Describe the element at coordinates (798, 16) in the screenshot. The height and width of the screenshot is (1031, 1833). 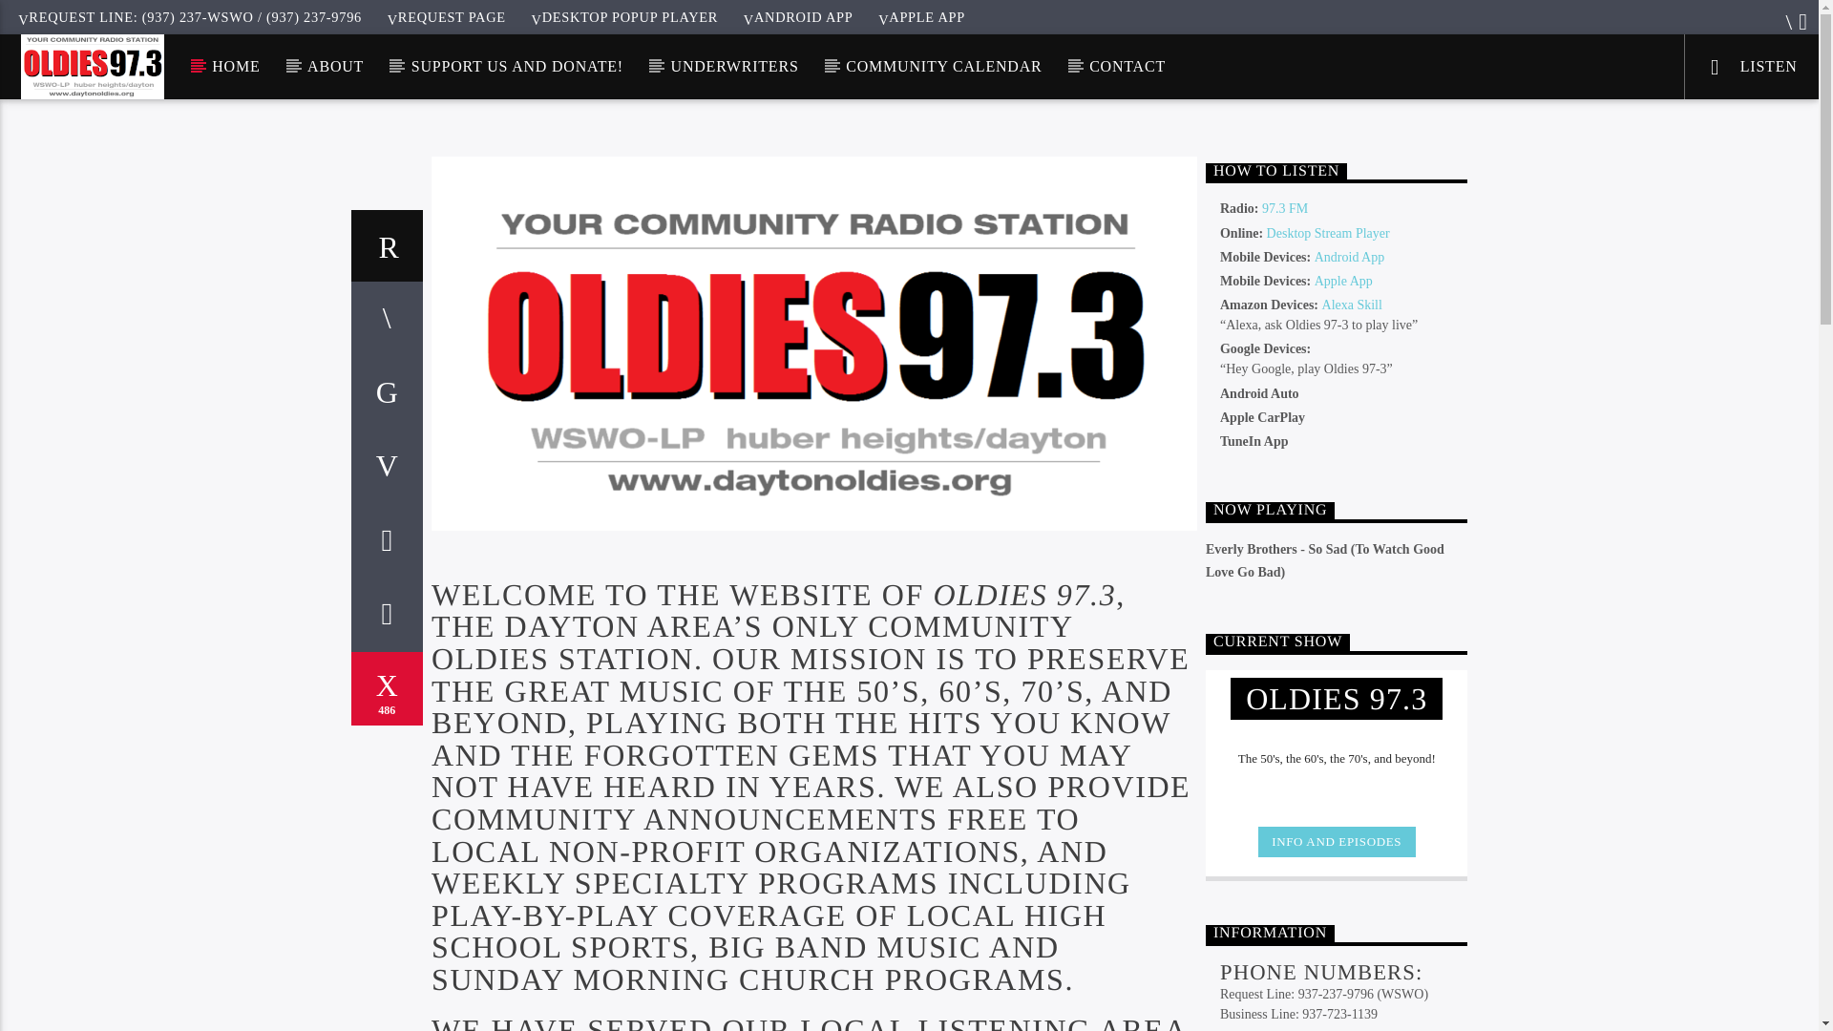
I see `ANDROID APP` at that location.